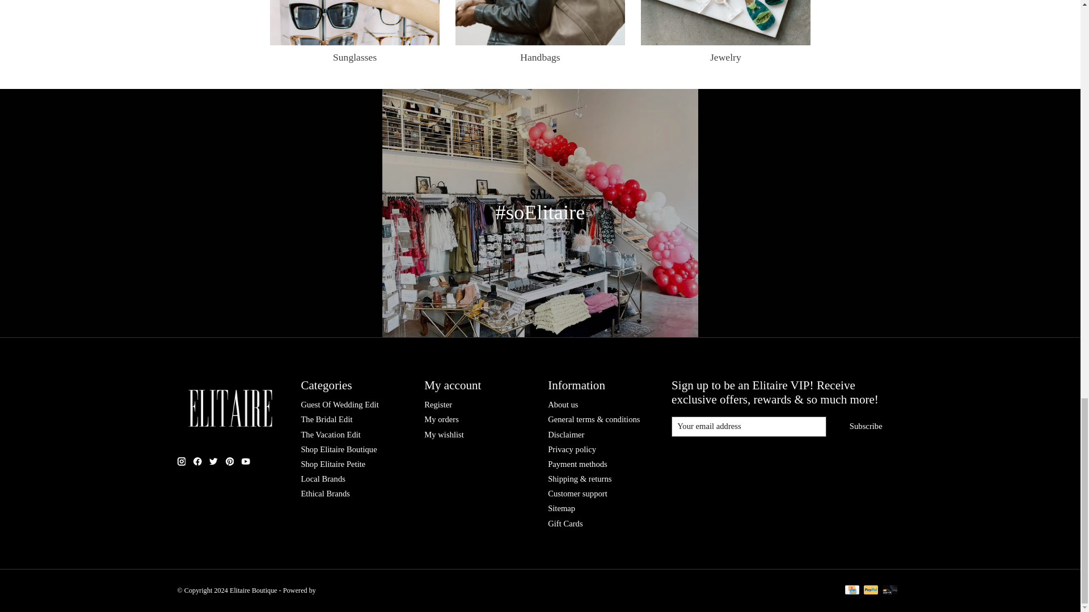  Describe the element at coordinates (355, 23) in the screenshot. I see `Sunglasses` at that location.